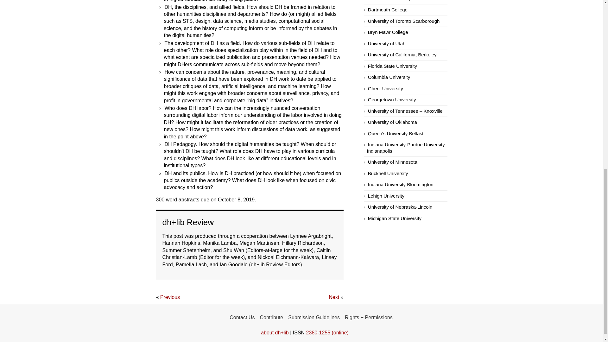 The height and width of the screenshot is (342, 608). Describe the element at coordinates (388, 32) in the screenshot. I see `Bryn Mawr College` at that location.